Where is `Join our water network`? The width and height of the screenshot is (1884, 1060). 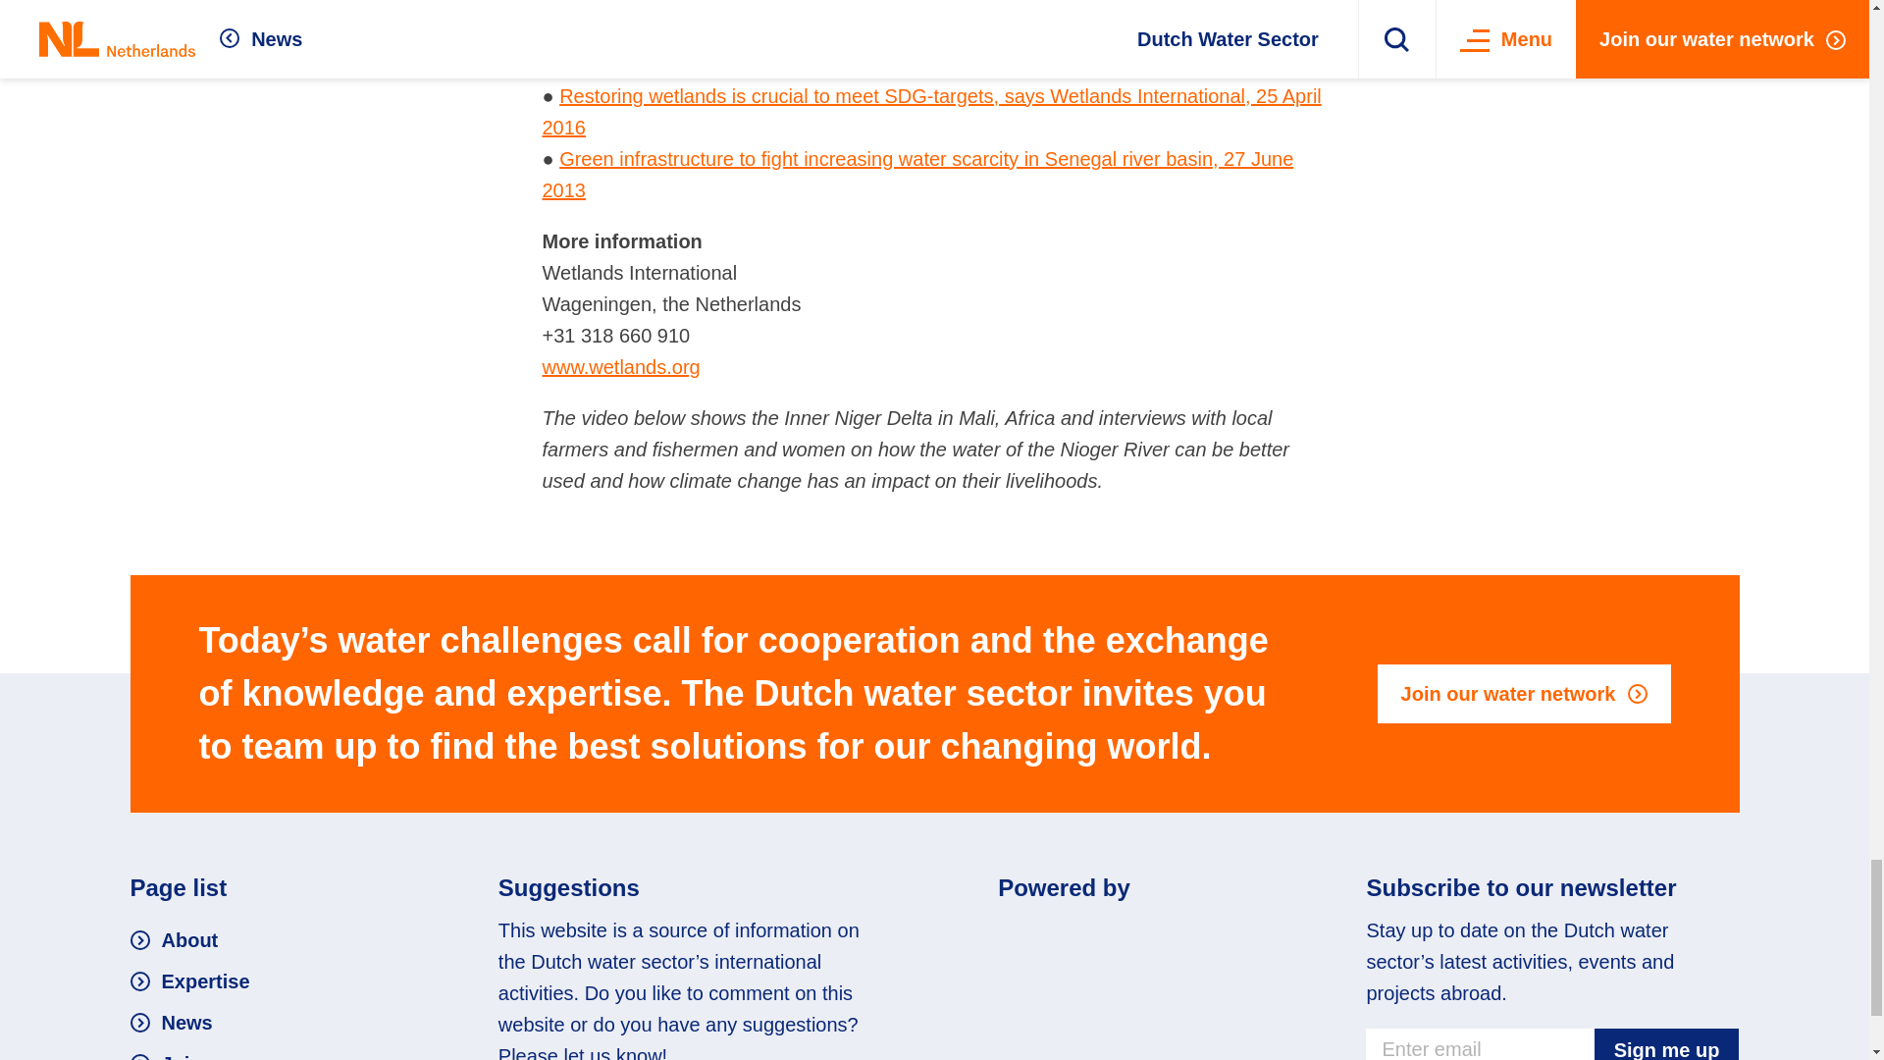 Join our water network is located at coordinates (1524, 693).